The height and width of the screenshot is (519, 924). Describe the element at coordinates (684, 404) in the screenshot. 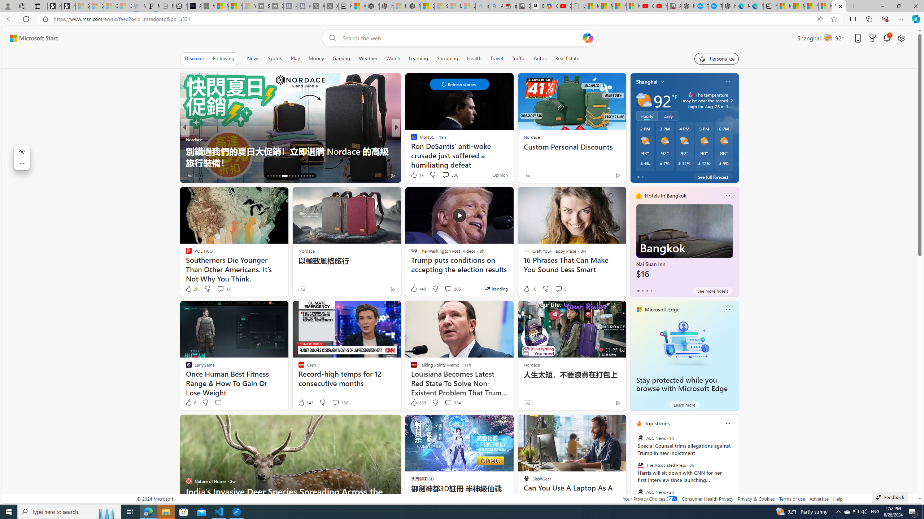

I see `Learn more` at that location.